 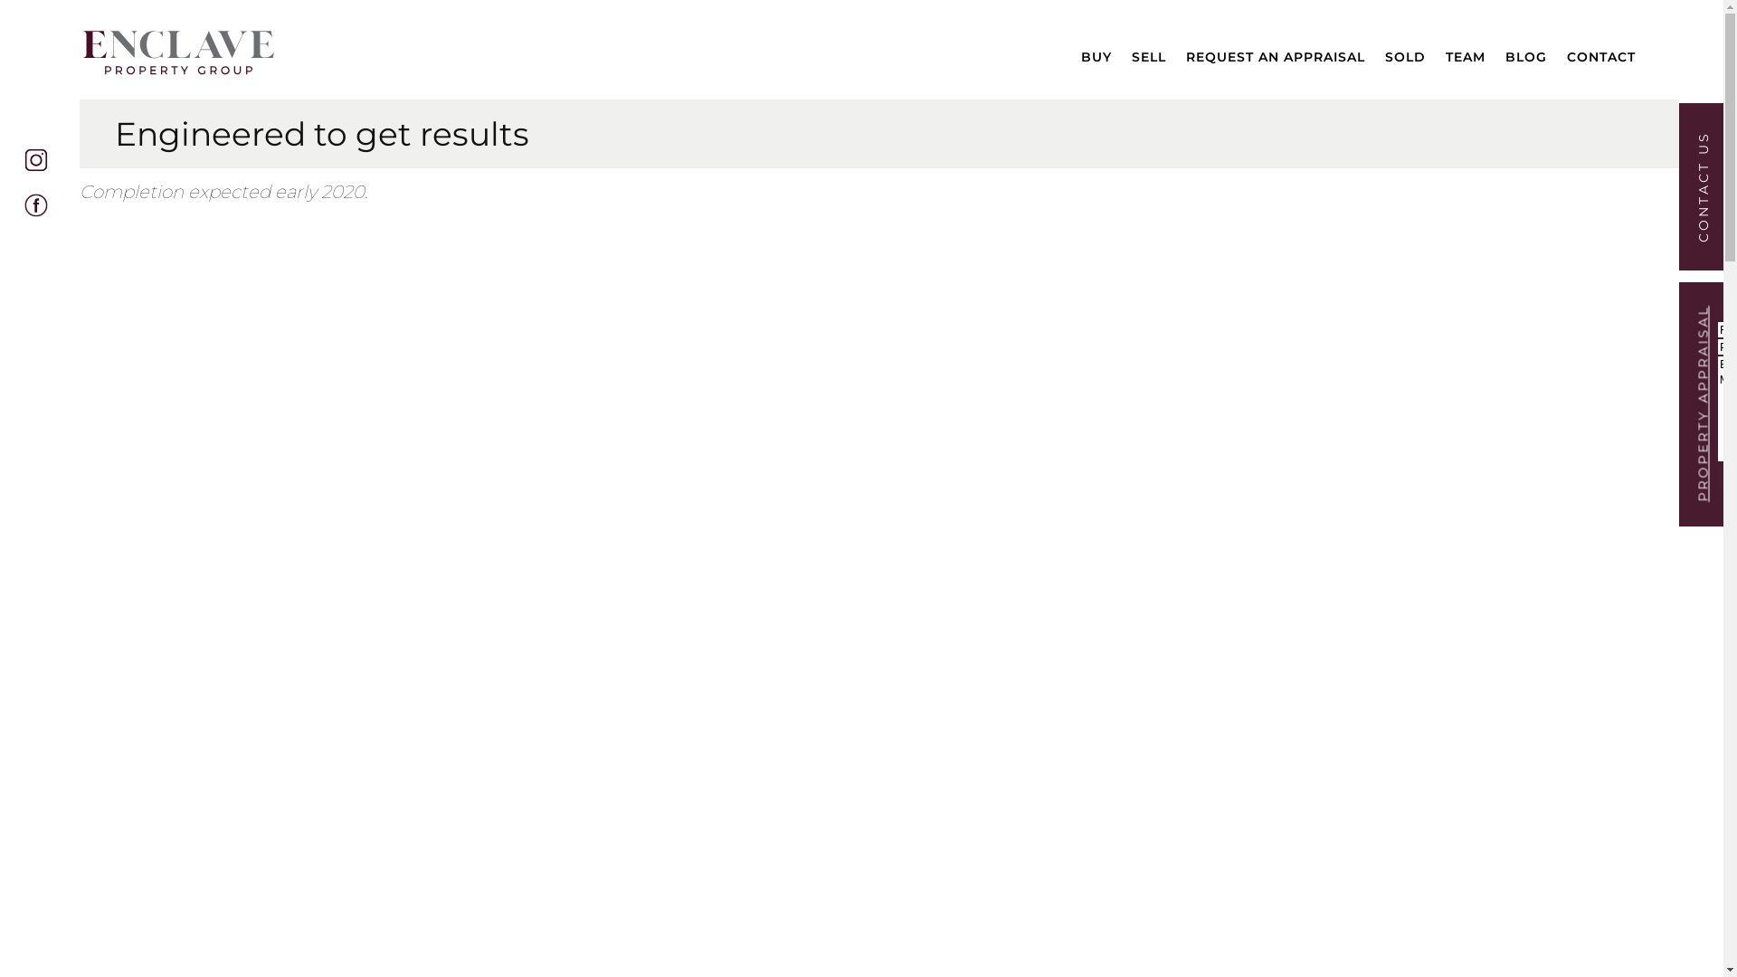 I want to click on REQUEST AN APPRAISAL, so click(x=1276, y=54).